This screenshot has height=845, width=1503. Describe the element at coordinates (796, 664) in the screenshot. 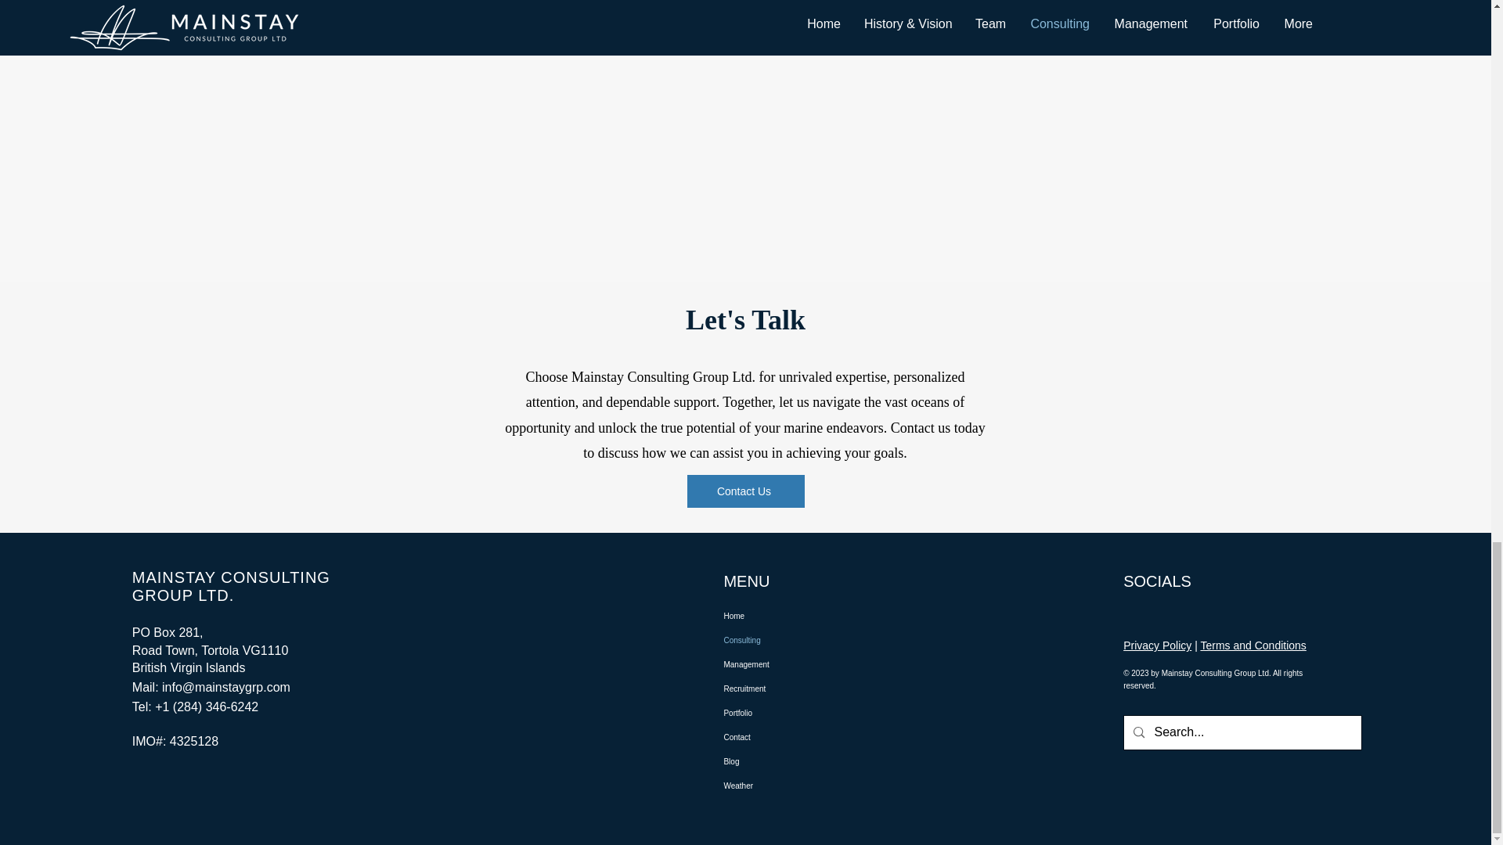

I see `Management` at that location.